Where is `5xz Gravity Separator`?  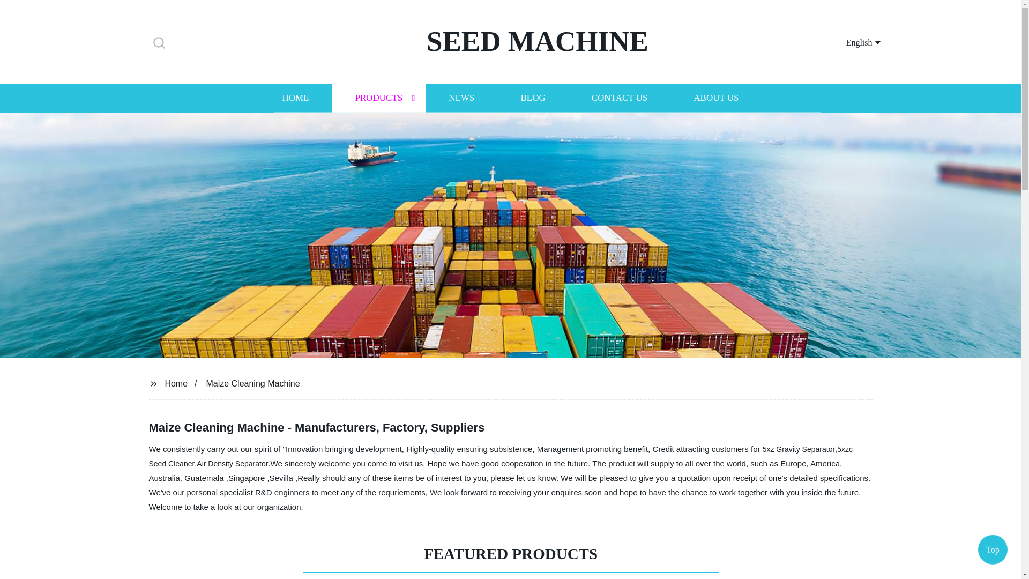
5xz Gravity Separator is located at coordinates (799, 449).